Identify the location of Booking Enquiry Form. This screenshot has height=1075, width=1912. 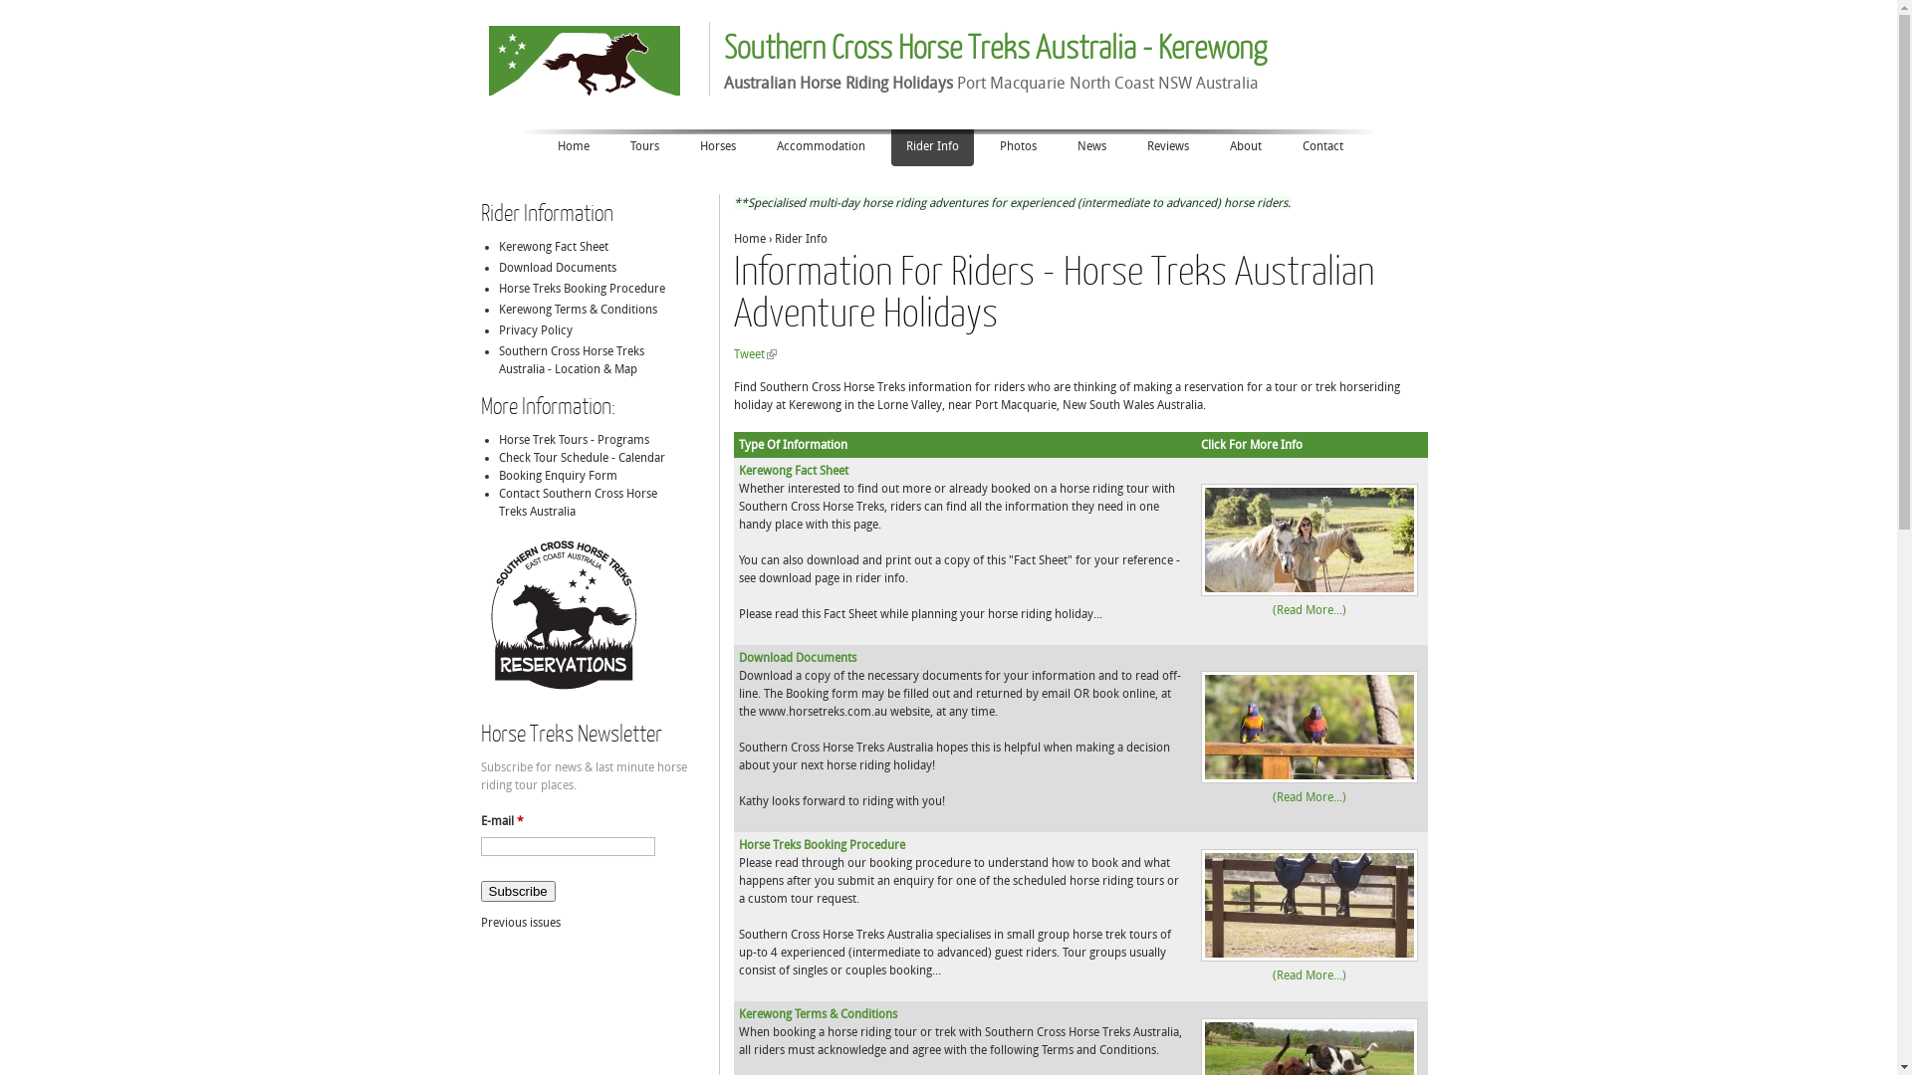
(558, 476).